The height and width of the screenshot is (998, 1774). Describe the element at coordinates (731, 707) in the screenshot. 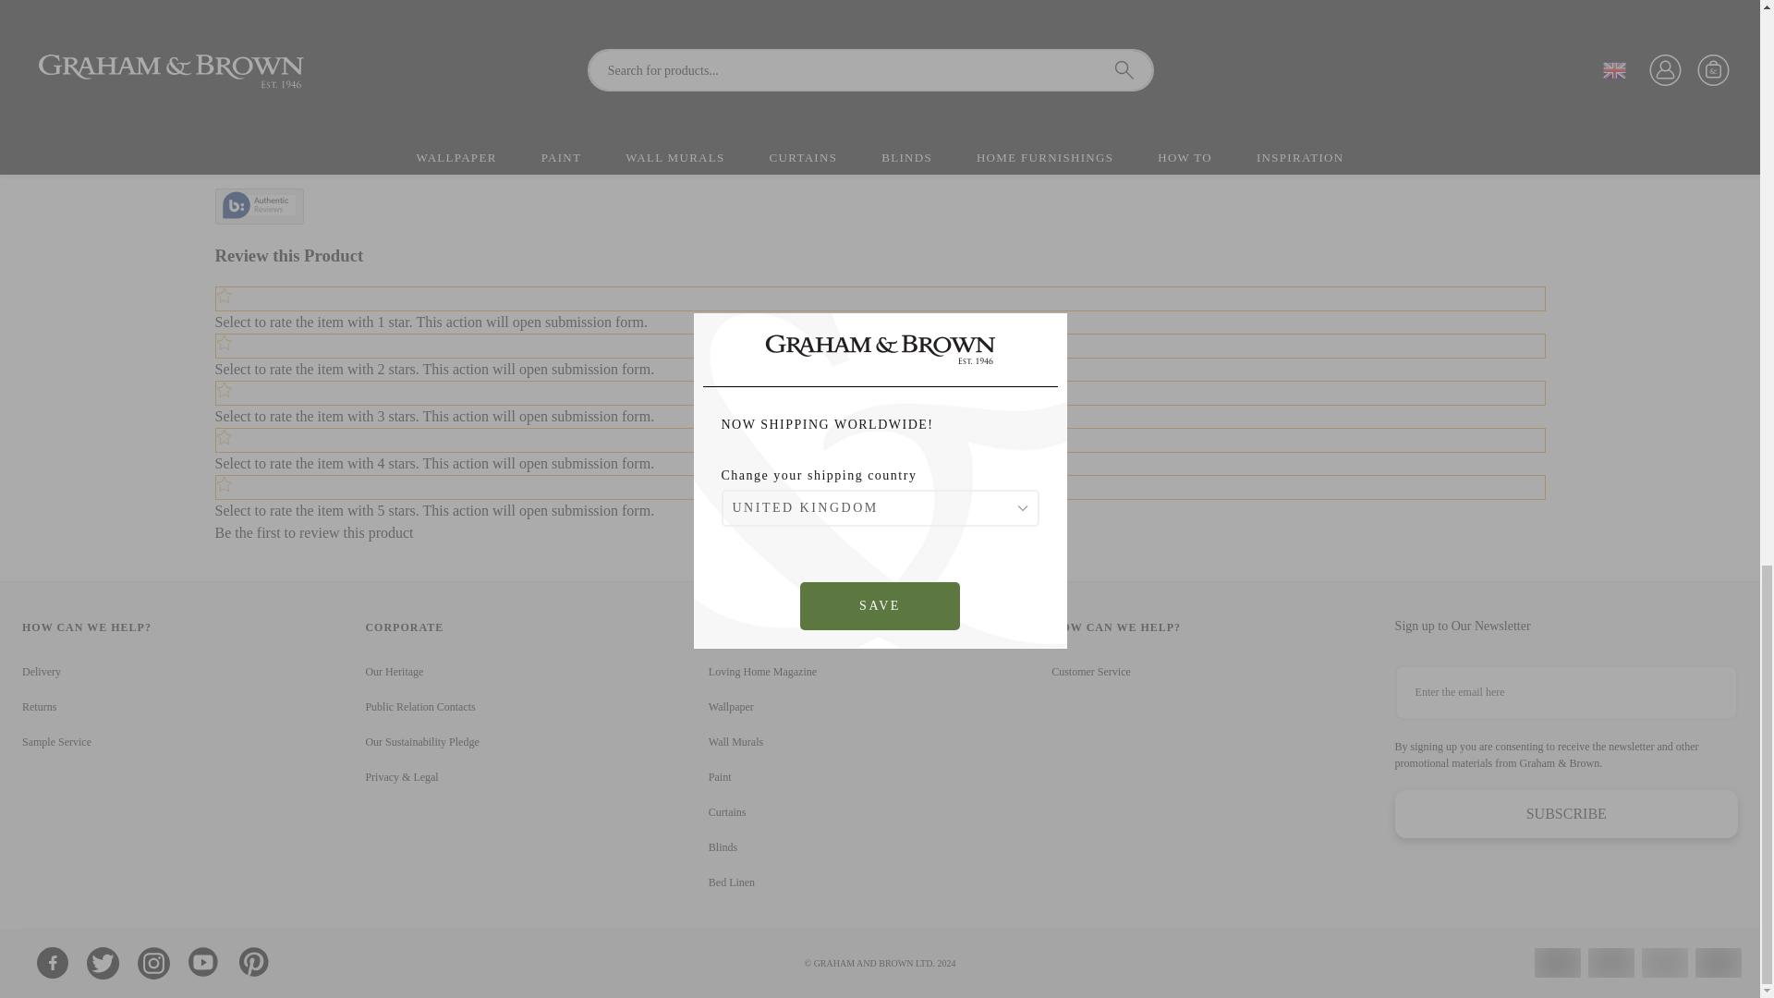

I see `Wallpaper` at that location.